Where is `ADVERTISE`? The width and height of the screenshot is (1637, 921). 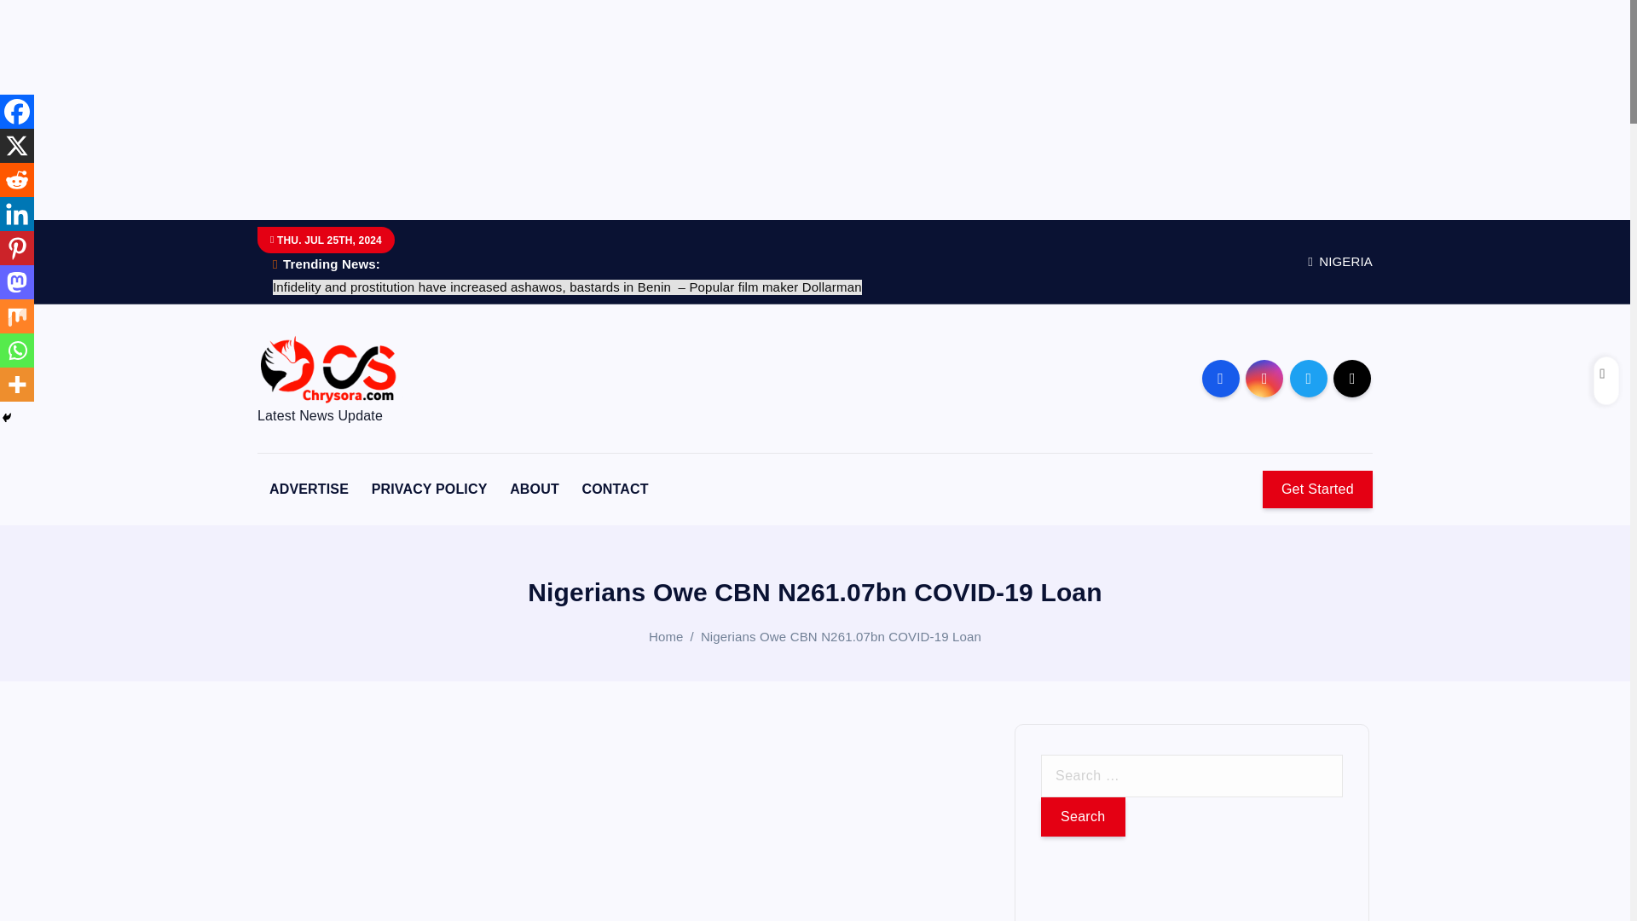 ADVERTISE is located at coordinates (309, 489).